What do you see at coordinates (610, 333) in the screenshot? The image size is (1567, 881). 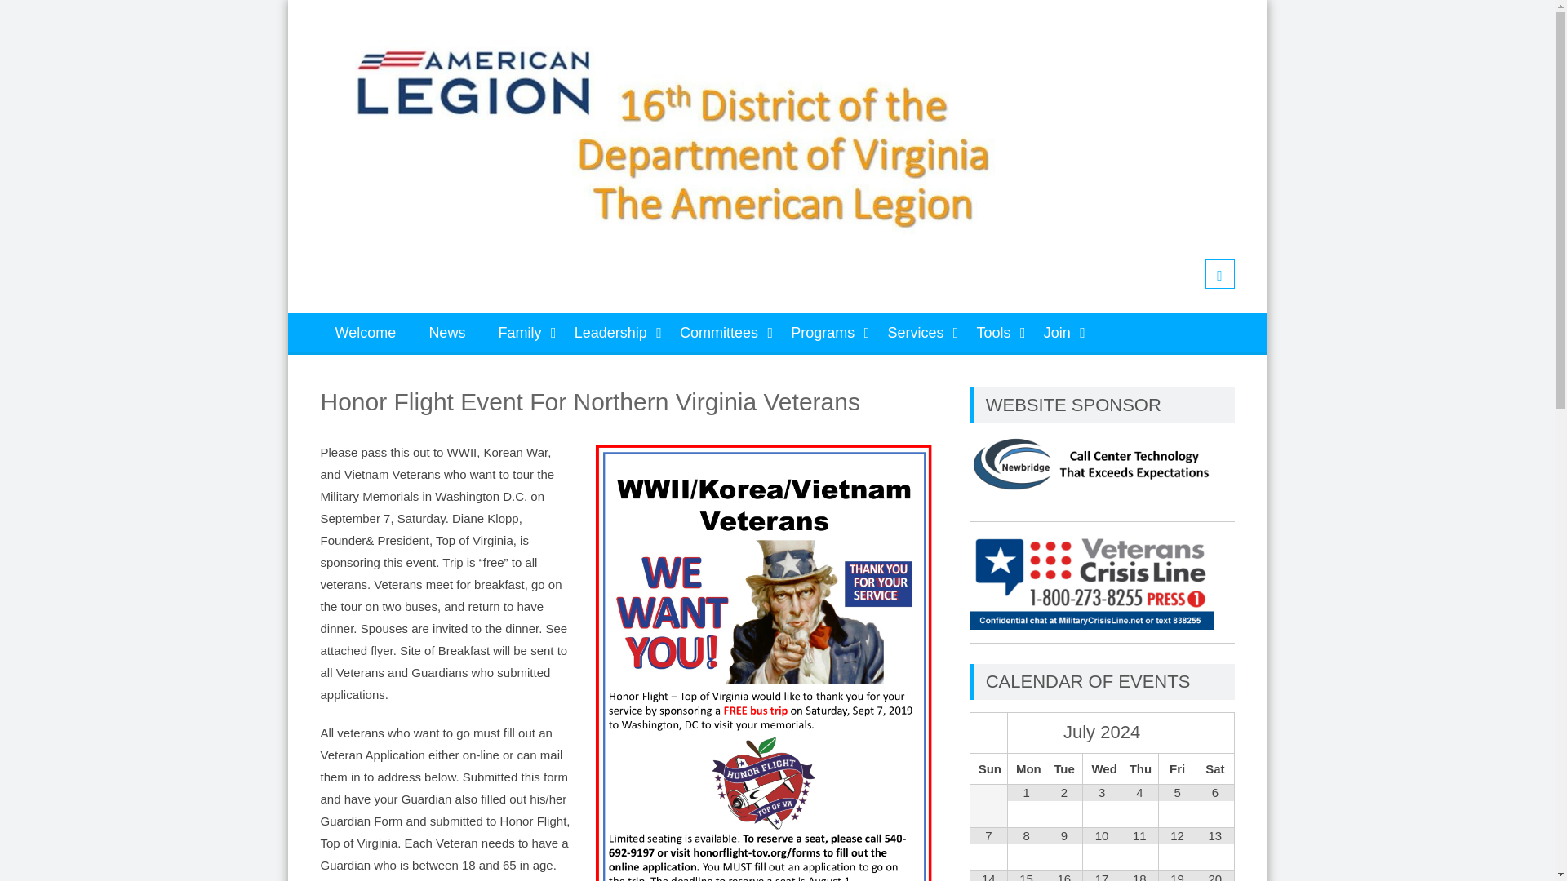 I see `Leadership` at bounding box center [610, 333].